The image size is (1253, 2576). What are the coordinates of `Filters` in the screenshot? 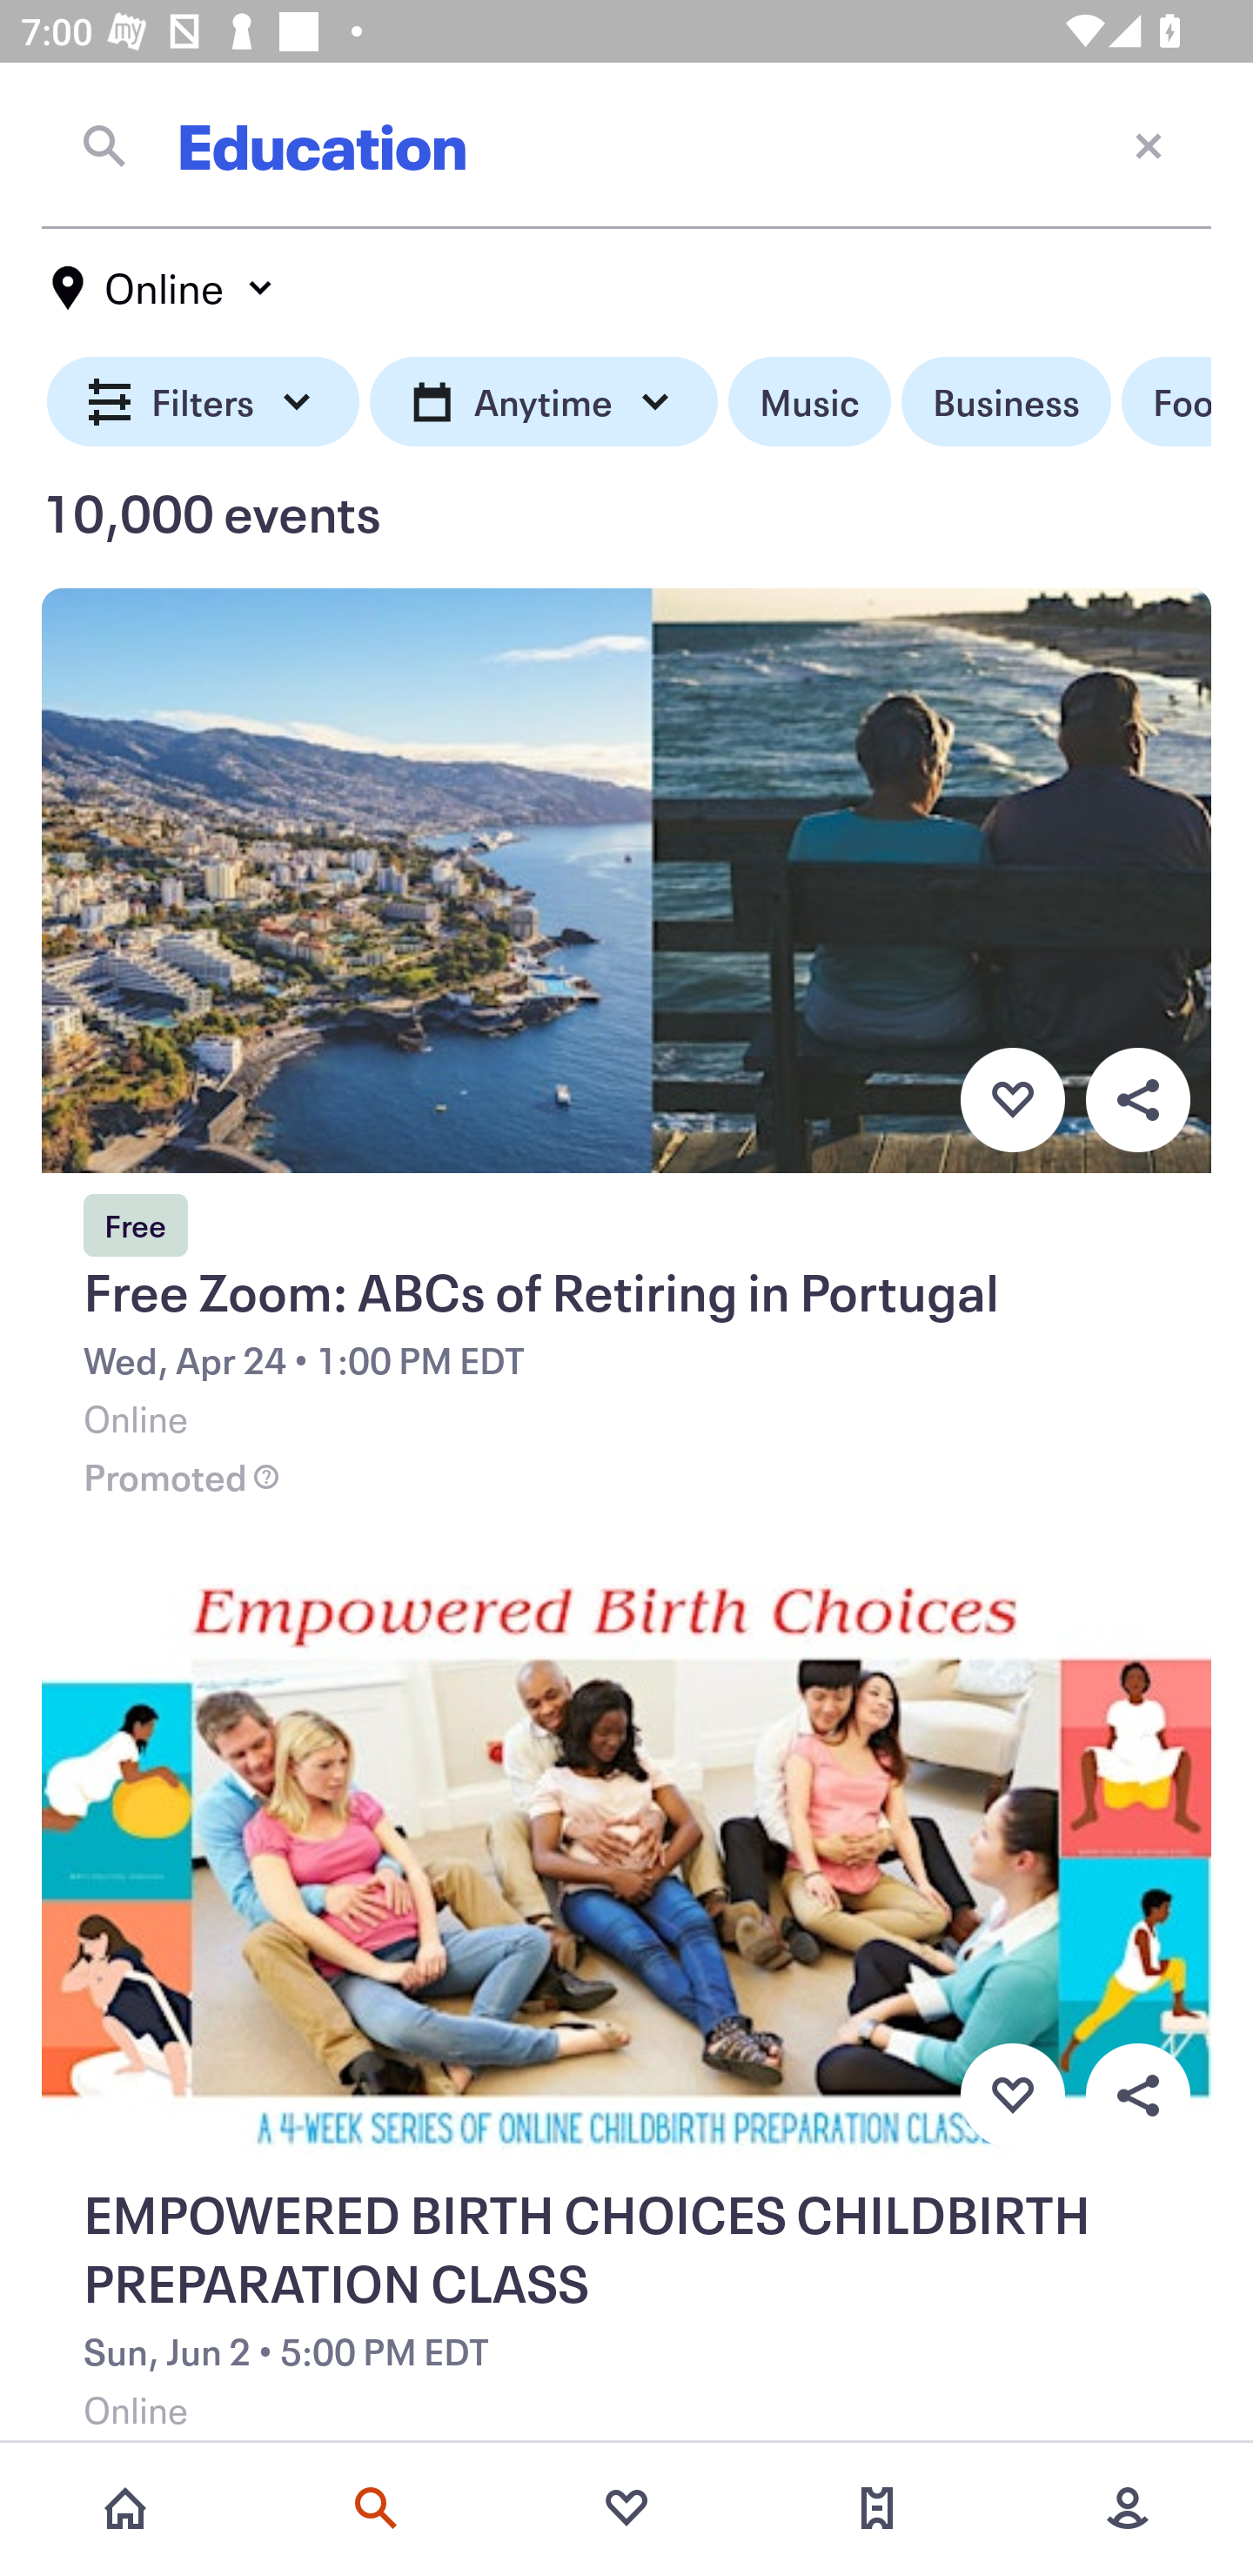 It's located at (204, 402).